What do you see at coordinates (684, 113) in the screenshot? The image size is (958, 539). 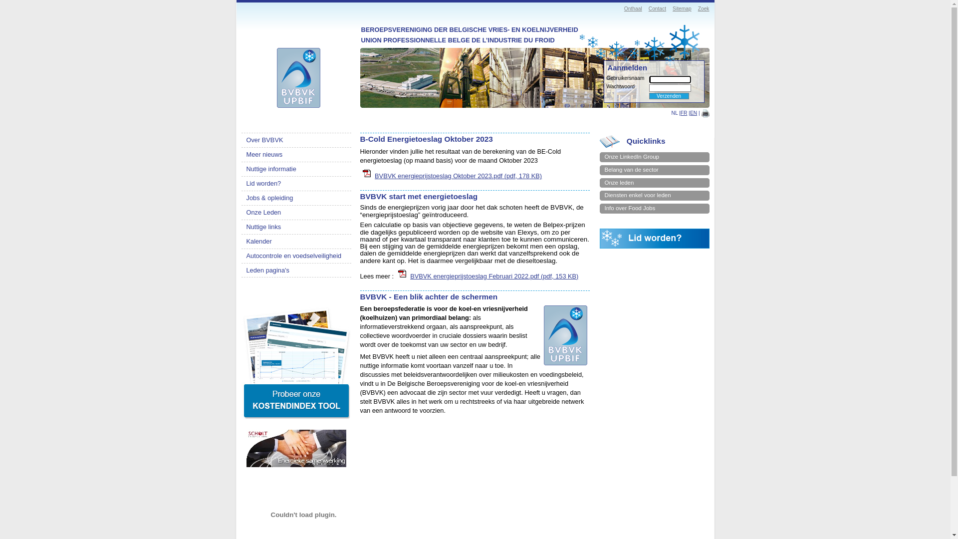 I see `FR` at bounding box center [684, 113].